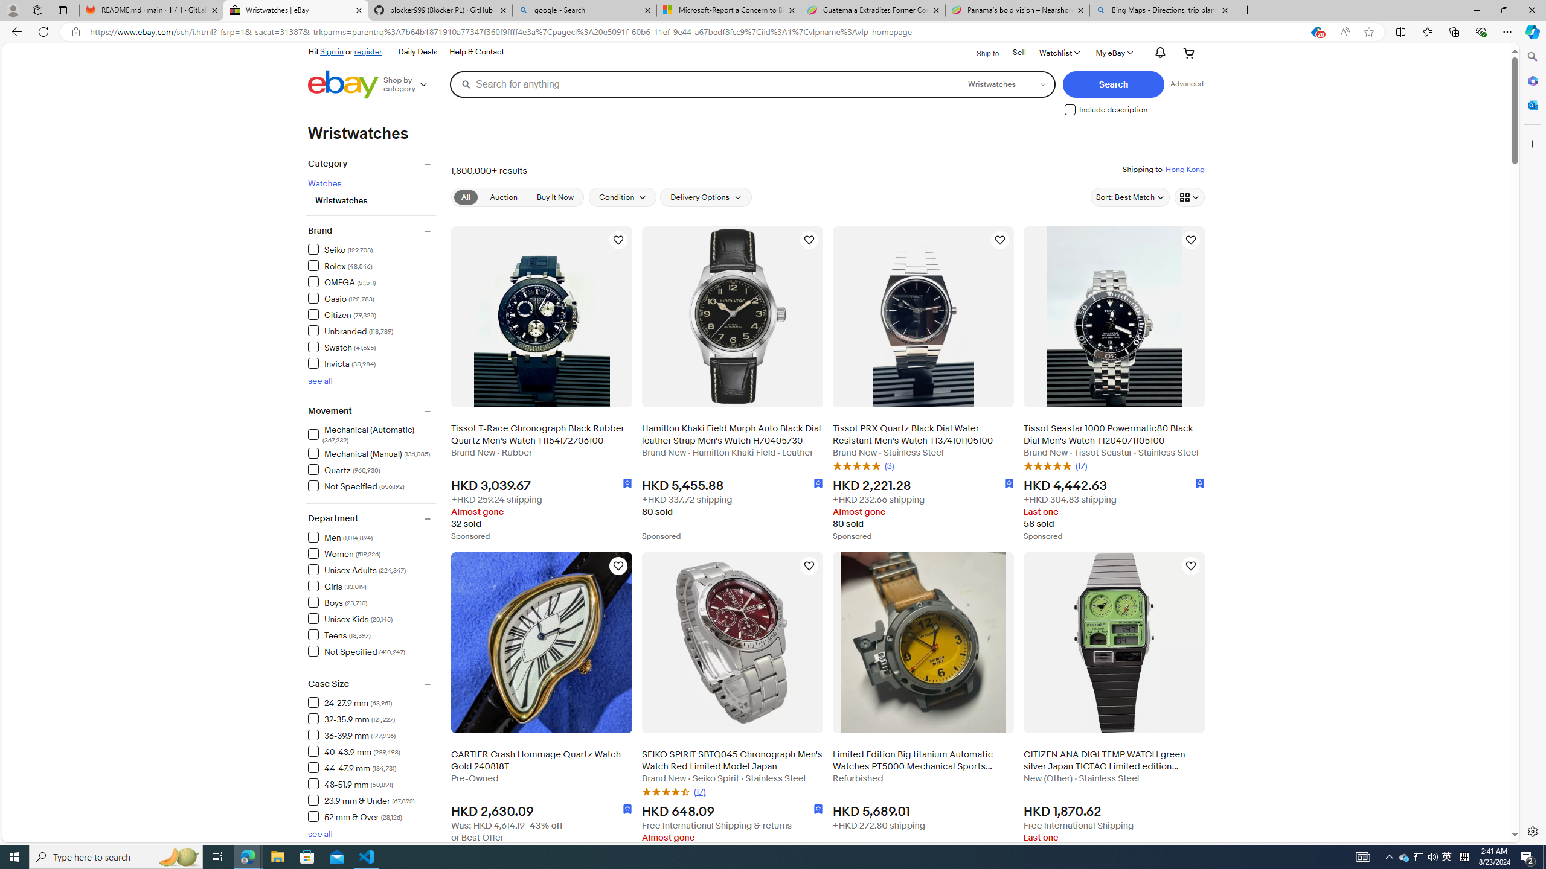 The image size is (1546, 869). What do you see at coordinates (1190, 52) in the screenshot?
I see `Your shopping cart` at bounding box center [1190, 52].